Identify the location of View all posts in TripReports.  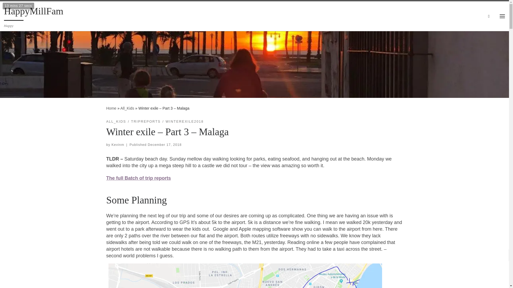
(146, 122).